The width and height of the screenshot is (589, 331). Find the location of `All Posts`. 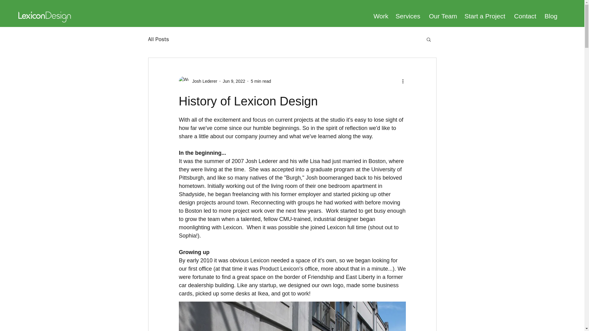

All Posts is located at coordinates (158, 39).